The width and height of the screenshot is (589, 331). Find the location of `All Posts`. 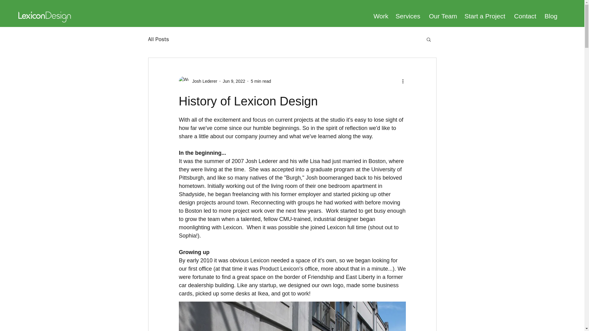

All Posts is located at coordinates (158, 39).